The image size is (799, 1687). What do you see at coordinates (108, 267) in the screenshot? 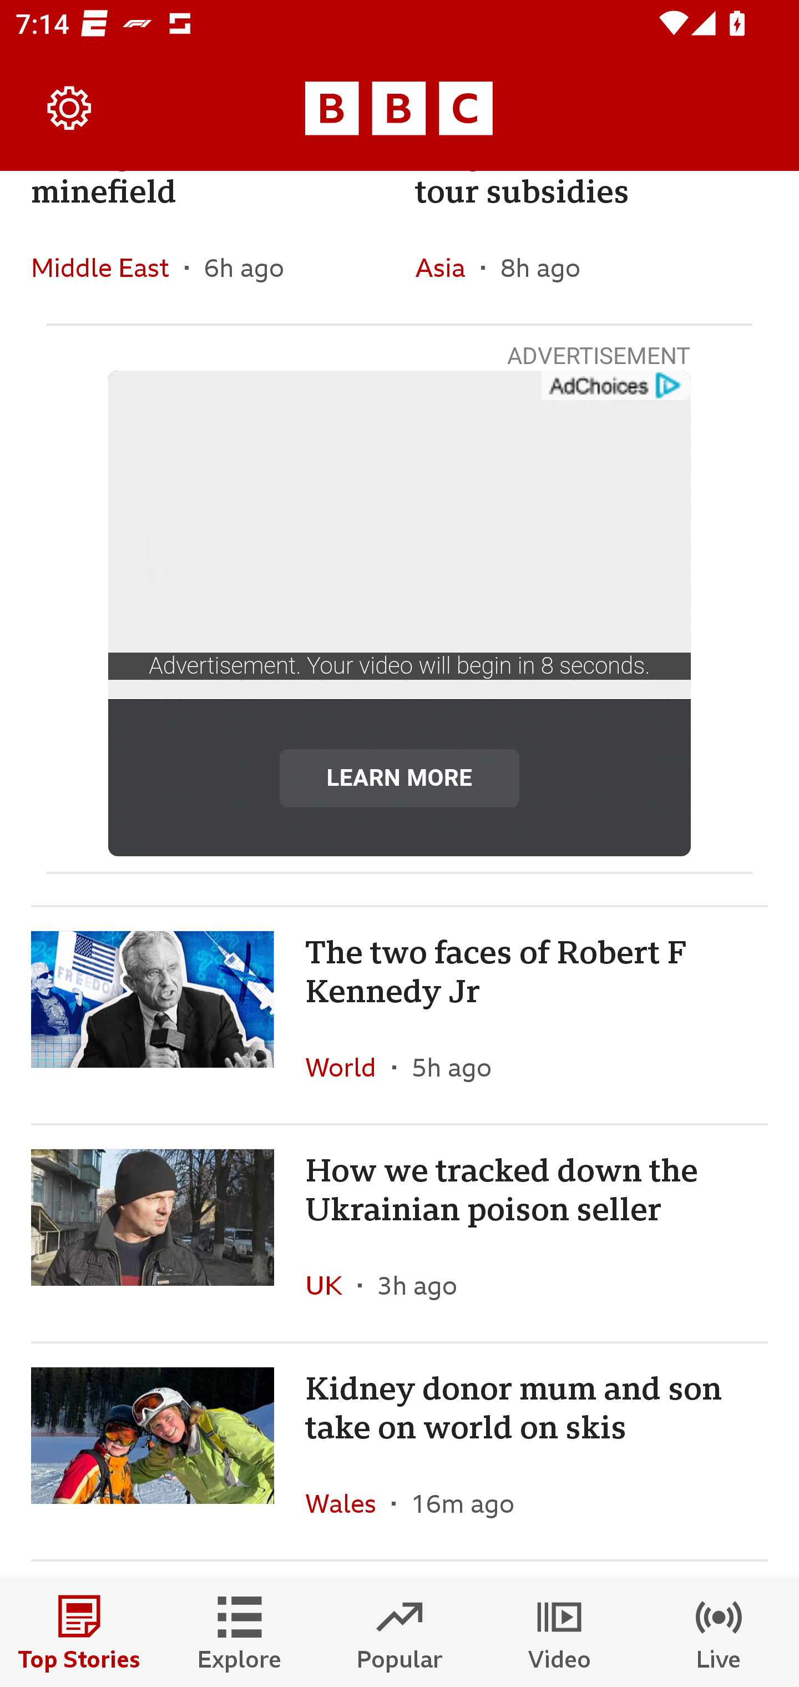
I see `Middle East In the section Middle East` at bounding box center [108, 267].